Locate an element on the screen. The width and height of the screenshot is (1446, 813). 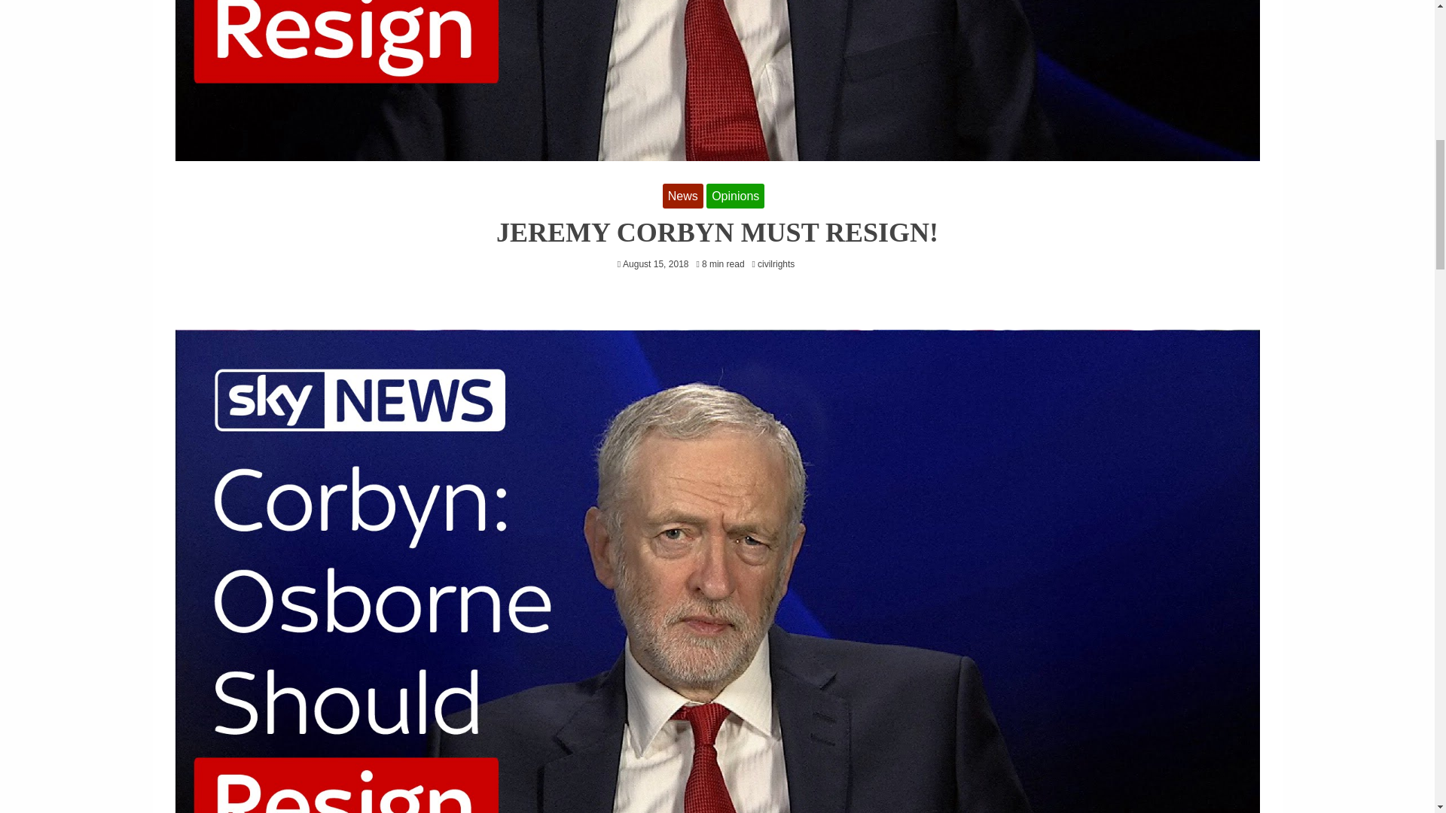
Opinions is located at coordinates (735, 196).